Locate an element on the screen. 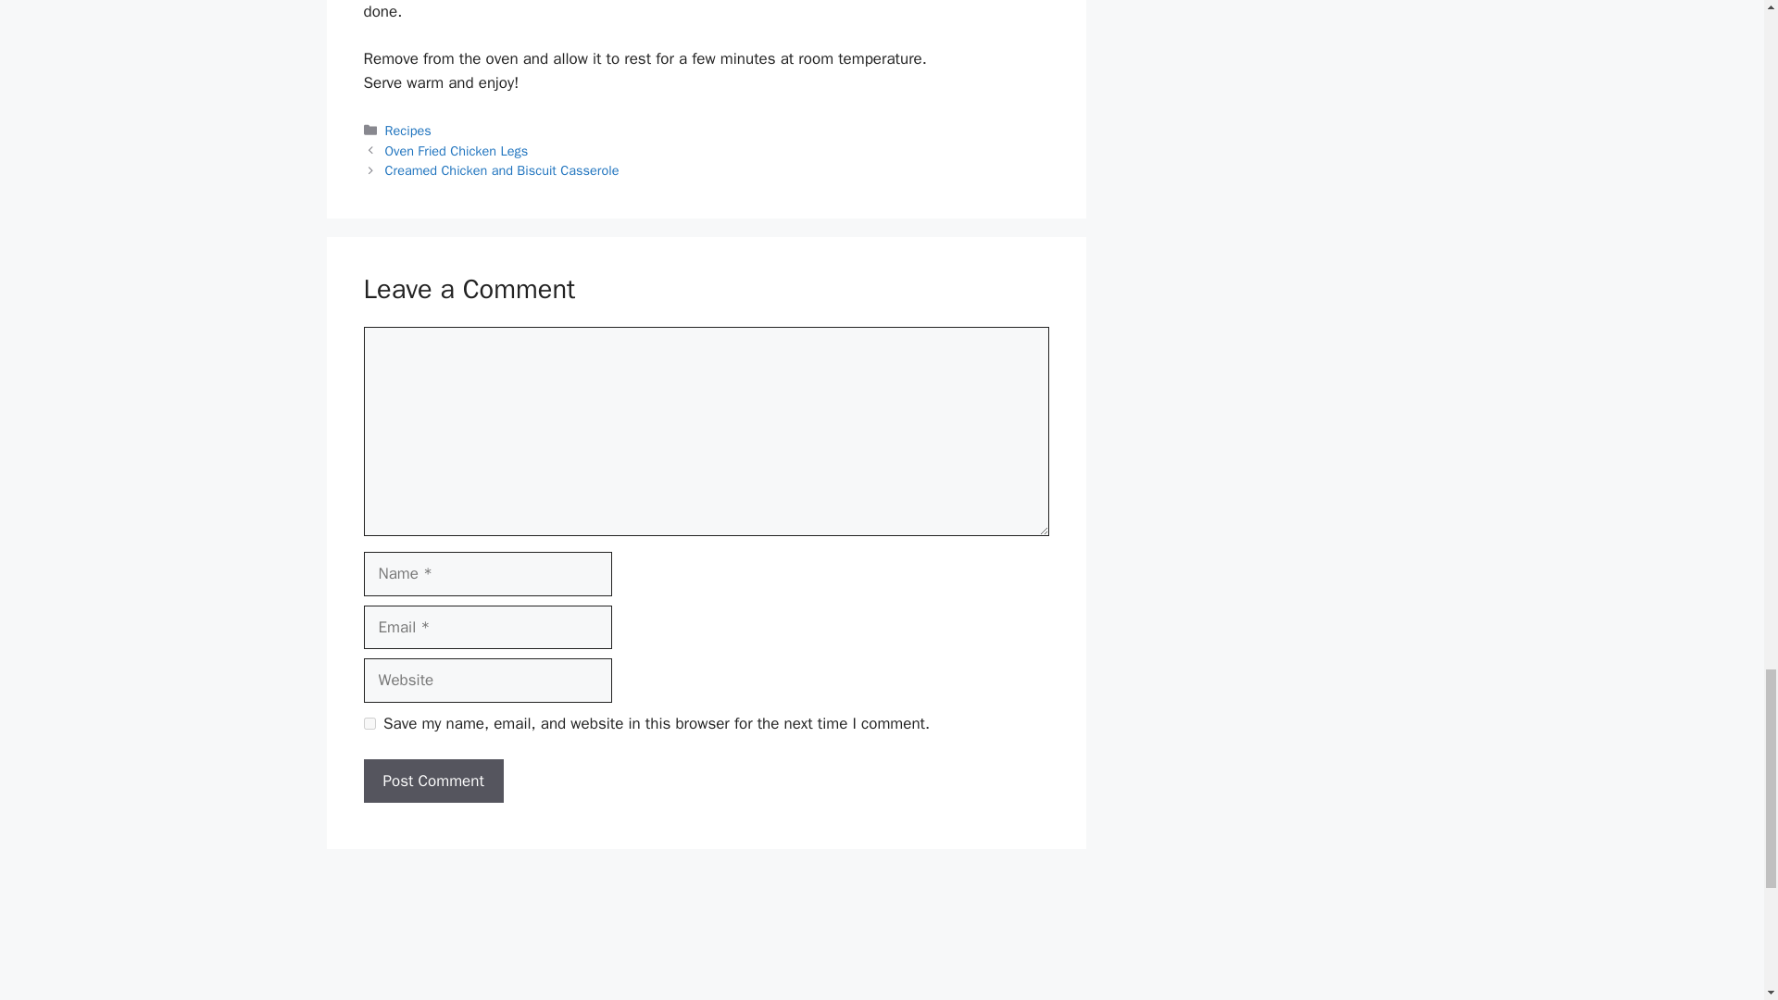 The image size is (1778, 1000). Post Comment is located at coordinates (432, 781).